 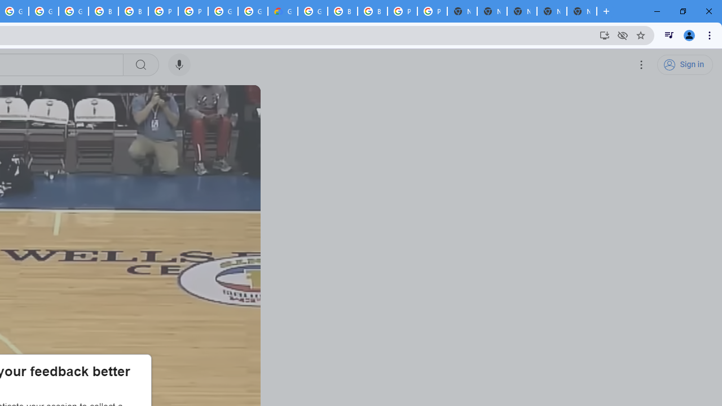 I want to click on Google Cloud Platform, so click(x=223, y=11).